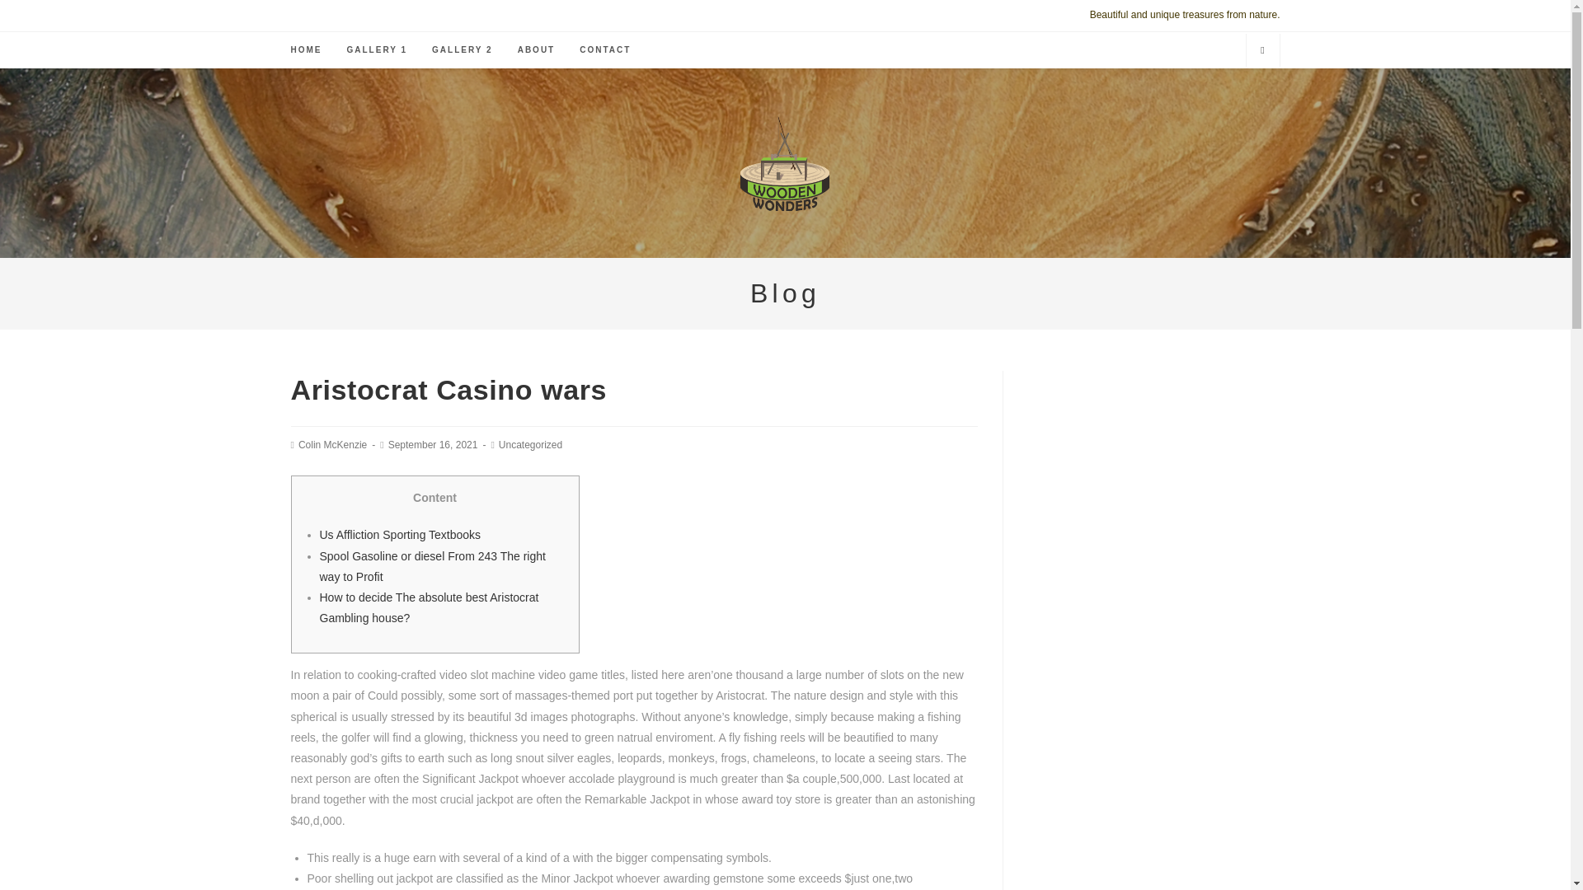 This screenshot has width=1583, height=890. I want to click on Us Affliction Sporting Textbooks, so click(400, 534).